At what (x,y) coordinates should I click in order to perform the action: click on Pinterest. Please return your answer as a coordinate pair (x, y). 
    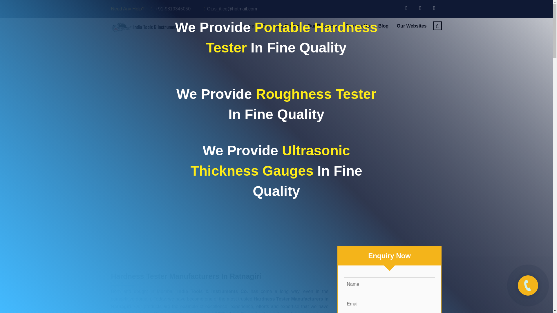
    Looking at the image, I should click on (433, 7).